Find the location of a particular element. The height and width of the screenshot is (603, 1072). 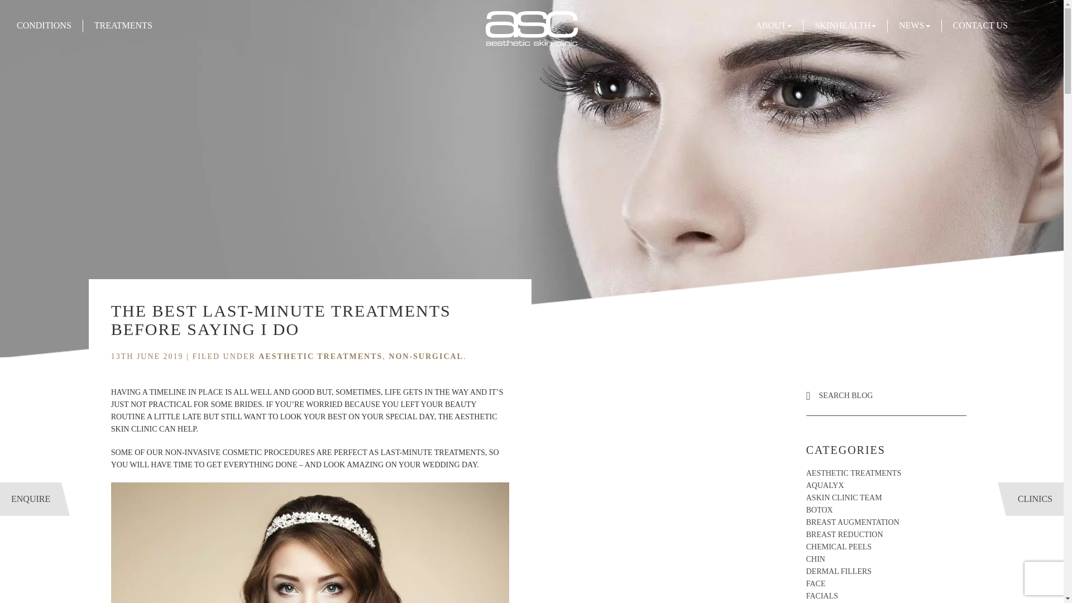

CONDITIONS is located at coordinates (44, 25).